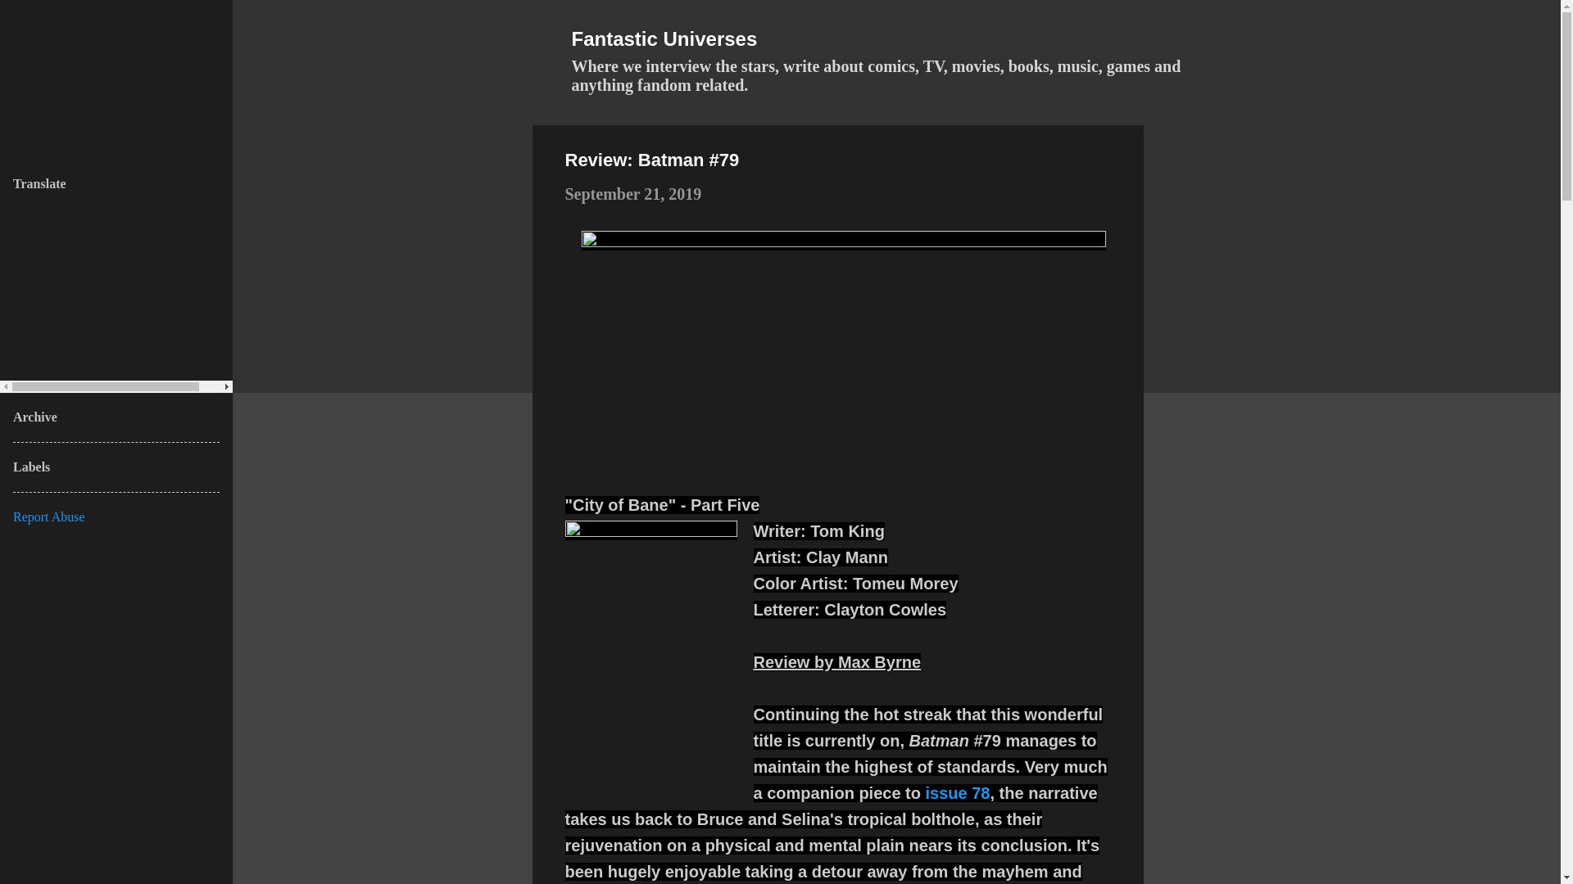 The width and height of the screenshot is (1573, 884). Describe the element at coordinates (1208, 370) in the screenshot. I see `Advertisement` at that location.